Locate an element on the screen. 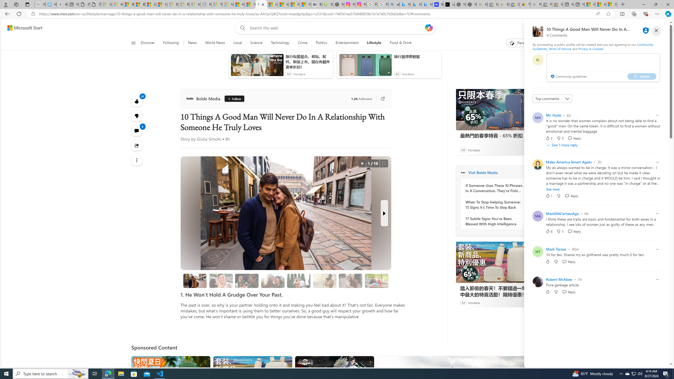 The image size is (674, 379). Sort comments by is located at coordinates (552, 98).